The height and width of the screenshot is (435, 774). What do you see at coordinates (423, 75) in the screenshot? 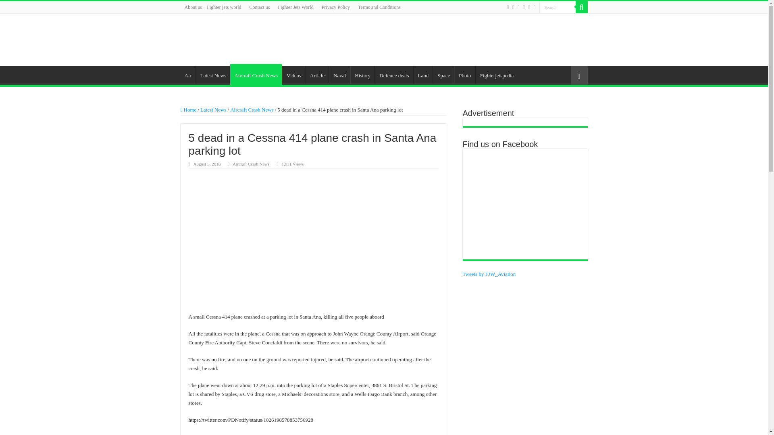
I see `Land` at bounding box center [423, 75].